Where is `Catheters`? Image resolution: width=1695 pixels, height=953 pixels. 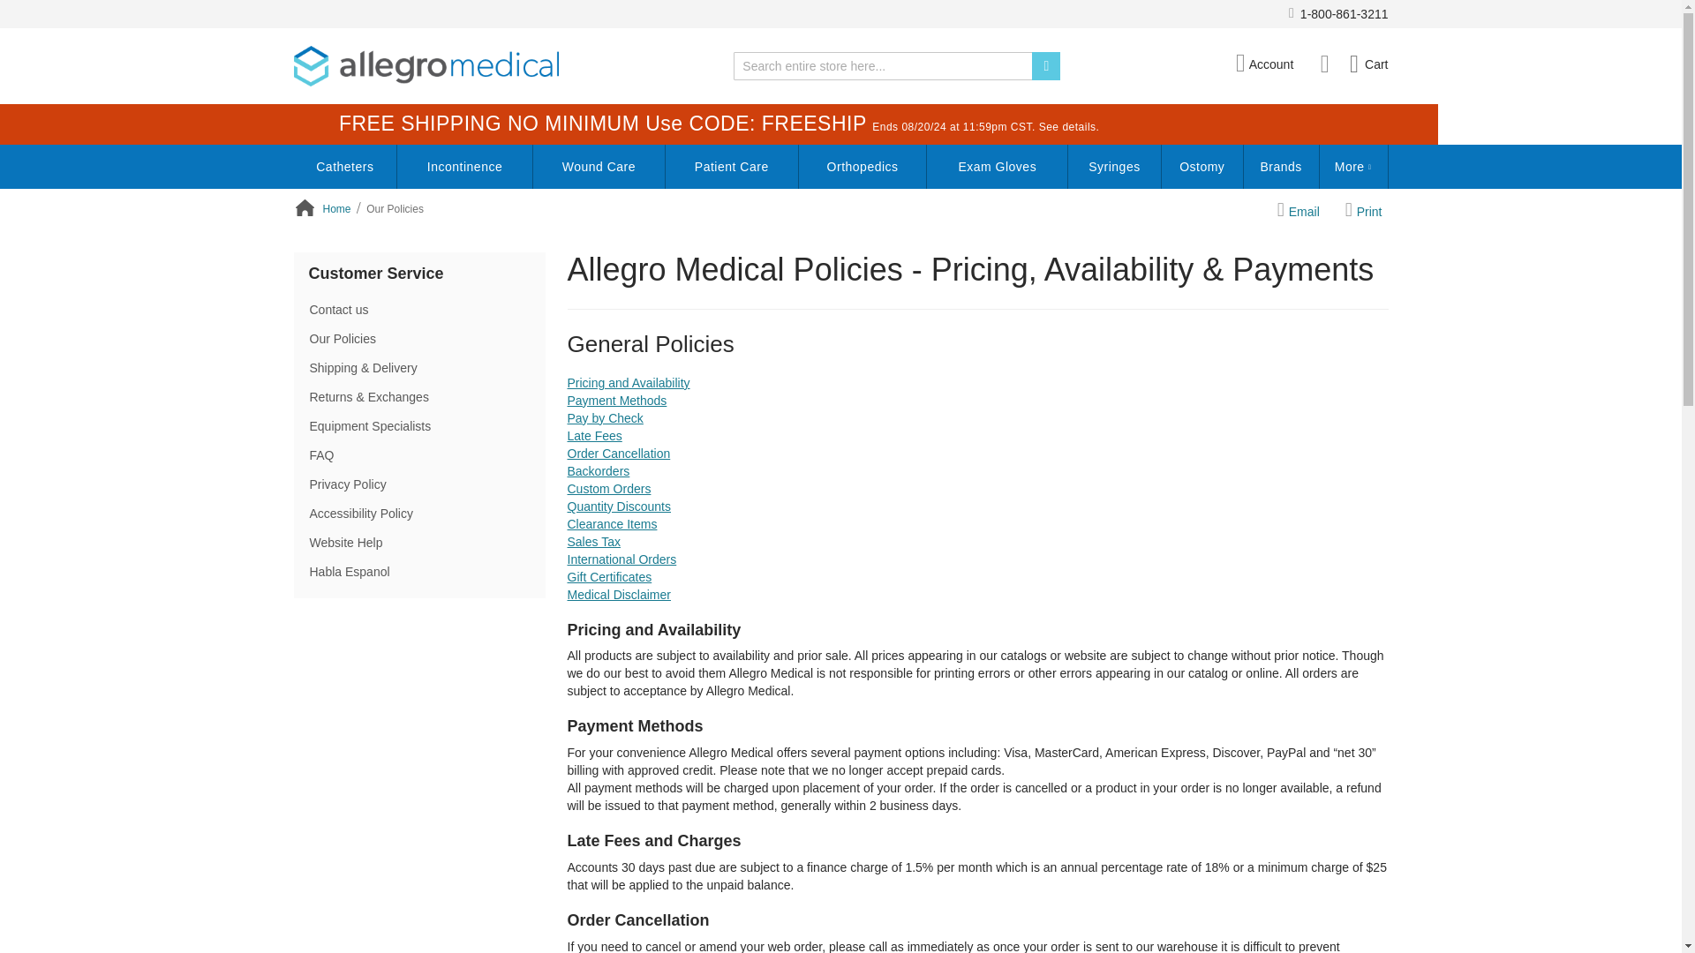
Catheters is located at coordinates (344, 166).